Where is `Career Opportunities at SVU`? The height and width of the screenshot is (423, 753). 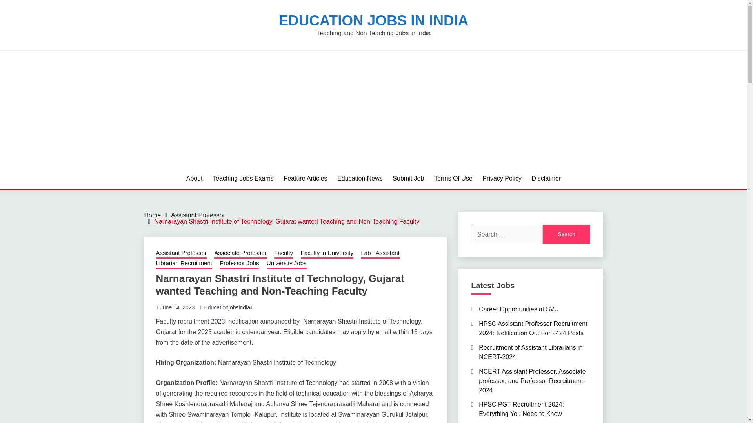 Career Opportunities at SVU is located at coordinates (518, 309).